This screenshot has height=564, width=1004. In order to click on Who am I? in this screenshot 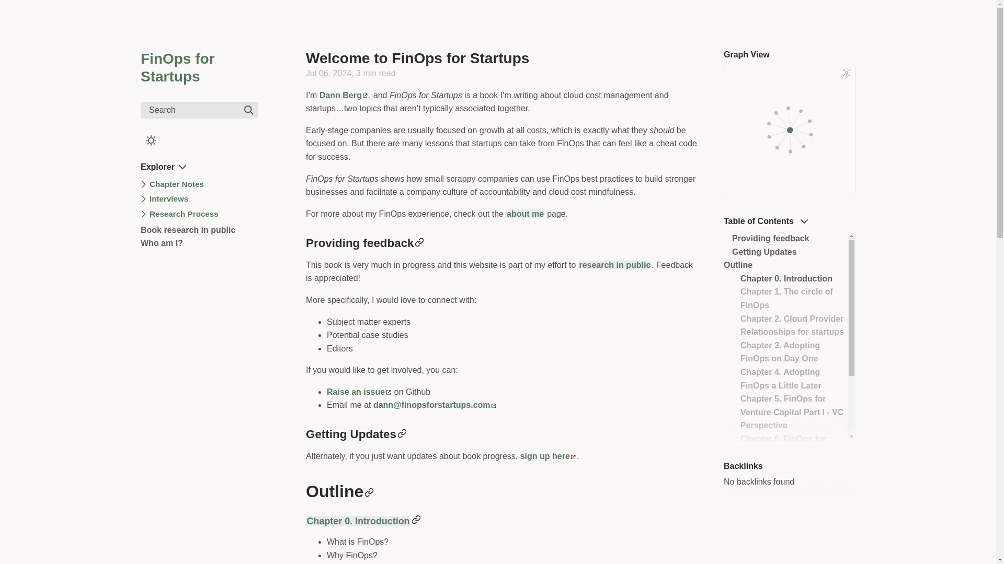, I will do `click(161, 243)`.